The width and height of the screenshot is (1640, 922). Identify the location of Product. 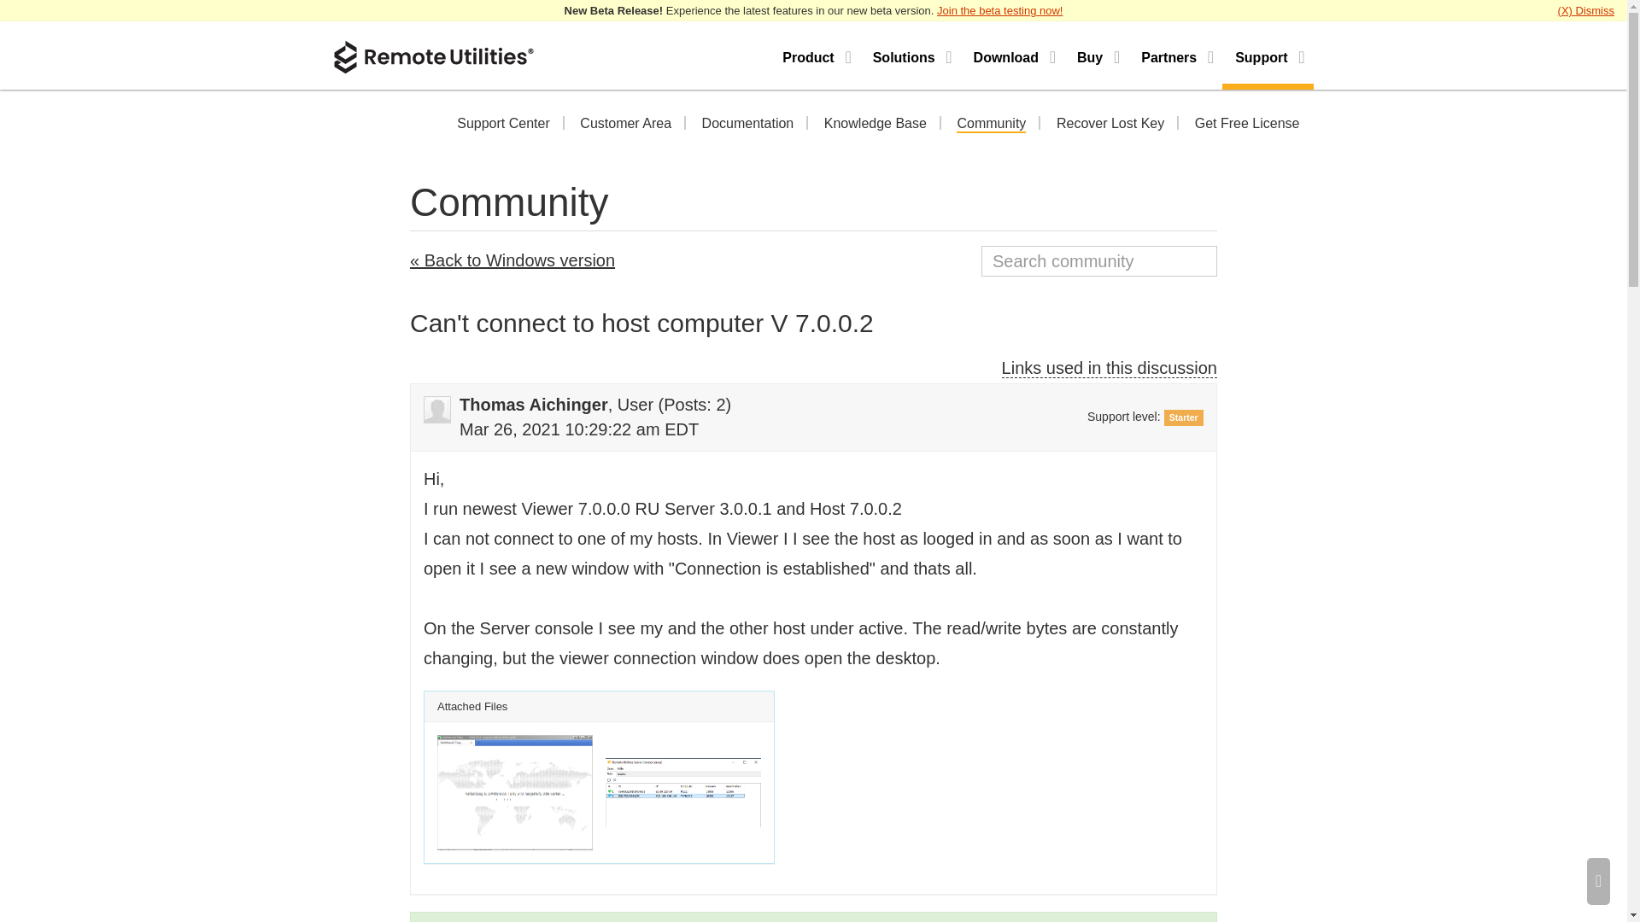
(814, 55).